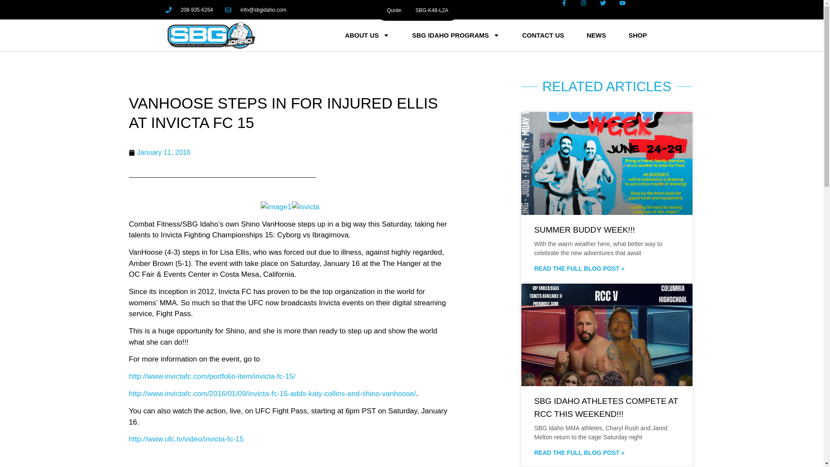 This screenshot has height=467, width=830. Describe the element at coordinates (596, 35) in the screenshot. I see `NEWS` at that location.